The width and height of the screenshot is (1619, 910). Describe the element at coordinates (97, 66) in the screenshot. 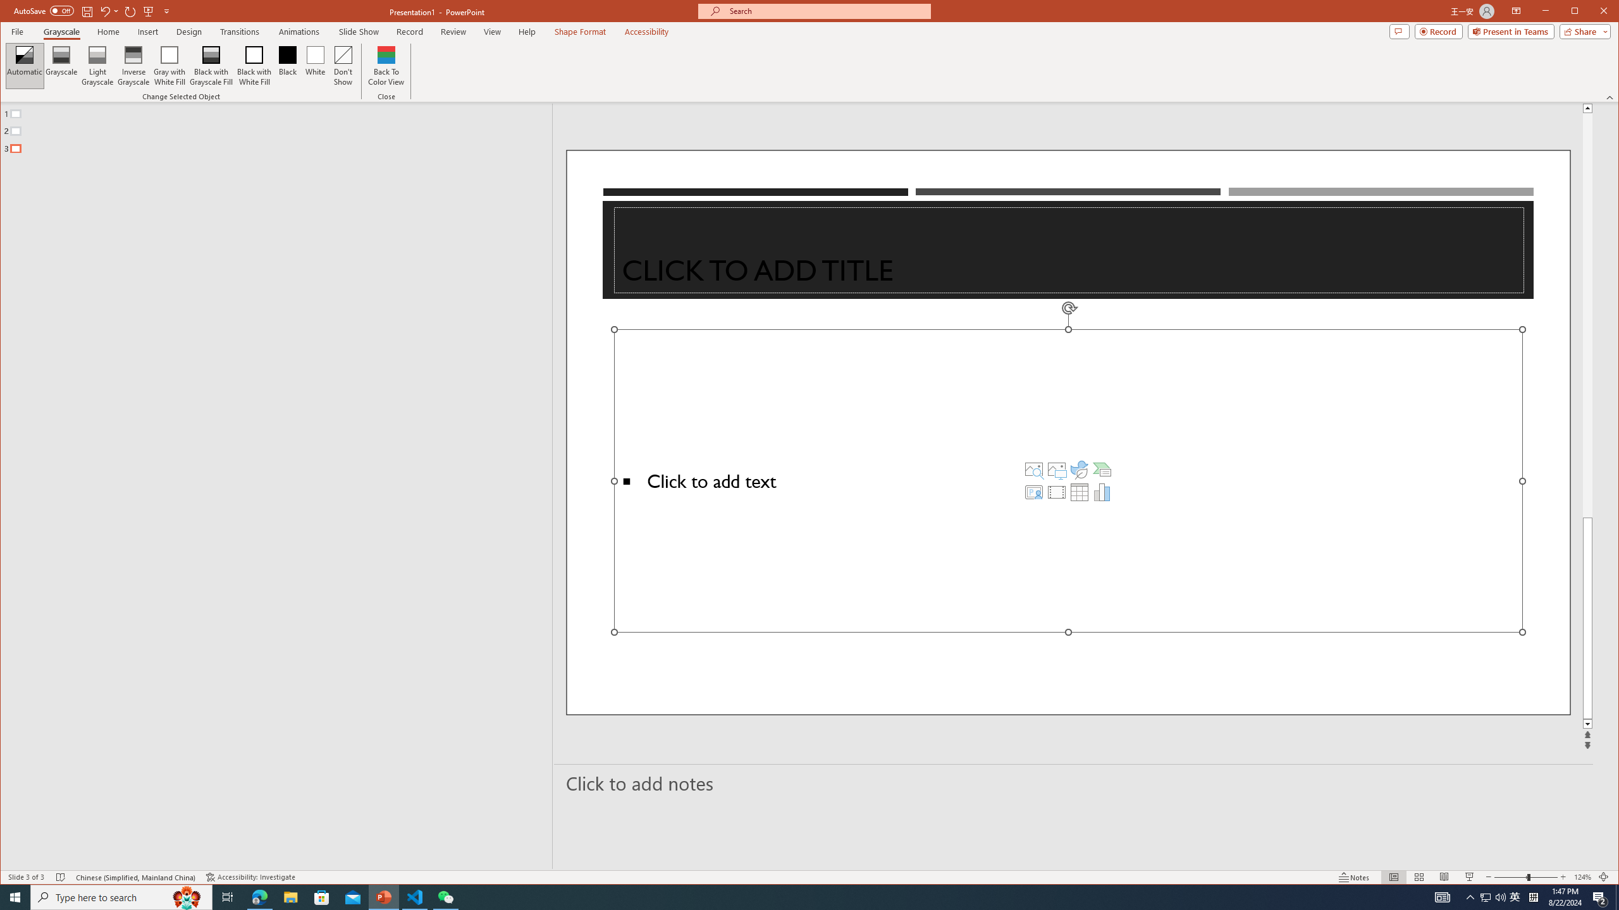

I see `Light Grayscale` at that location.